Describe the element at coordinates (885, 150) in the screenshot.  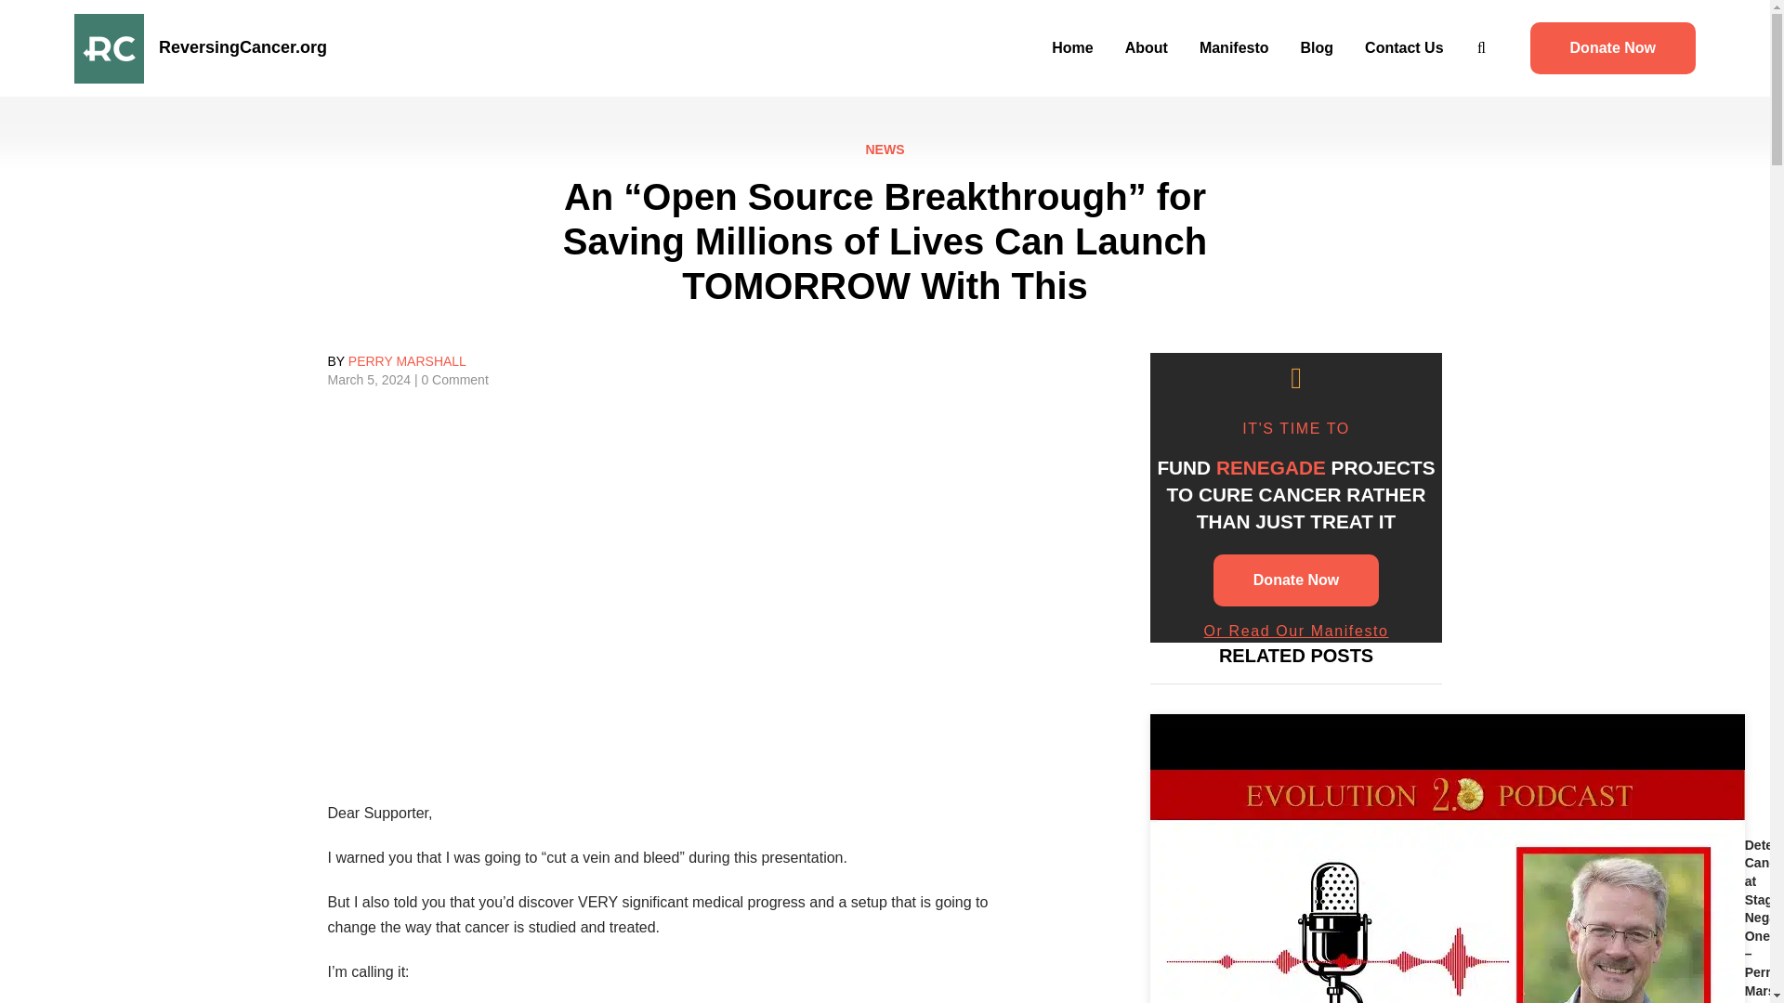
I see `NEWS` at that location.